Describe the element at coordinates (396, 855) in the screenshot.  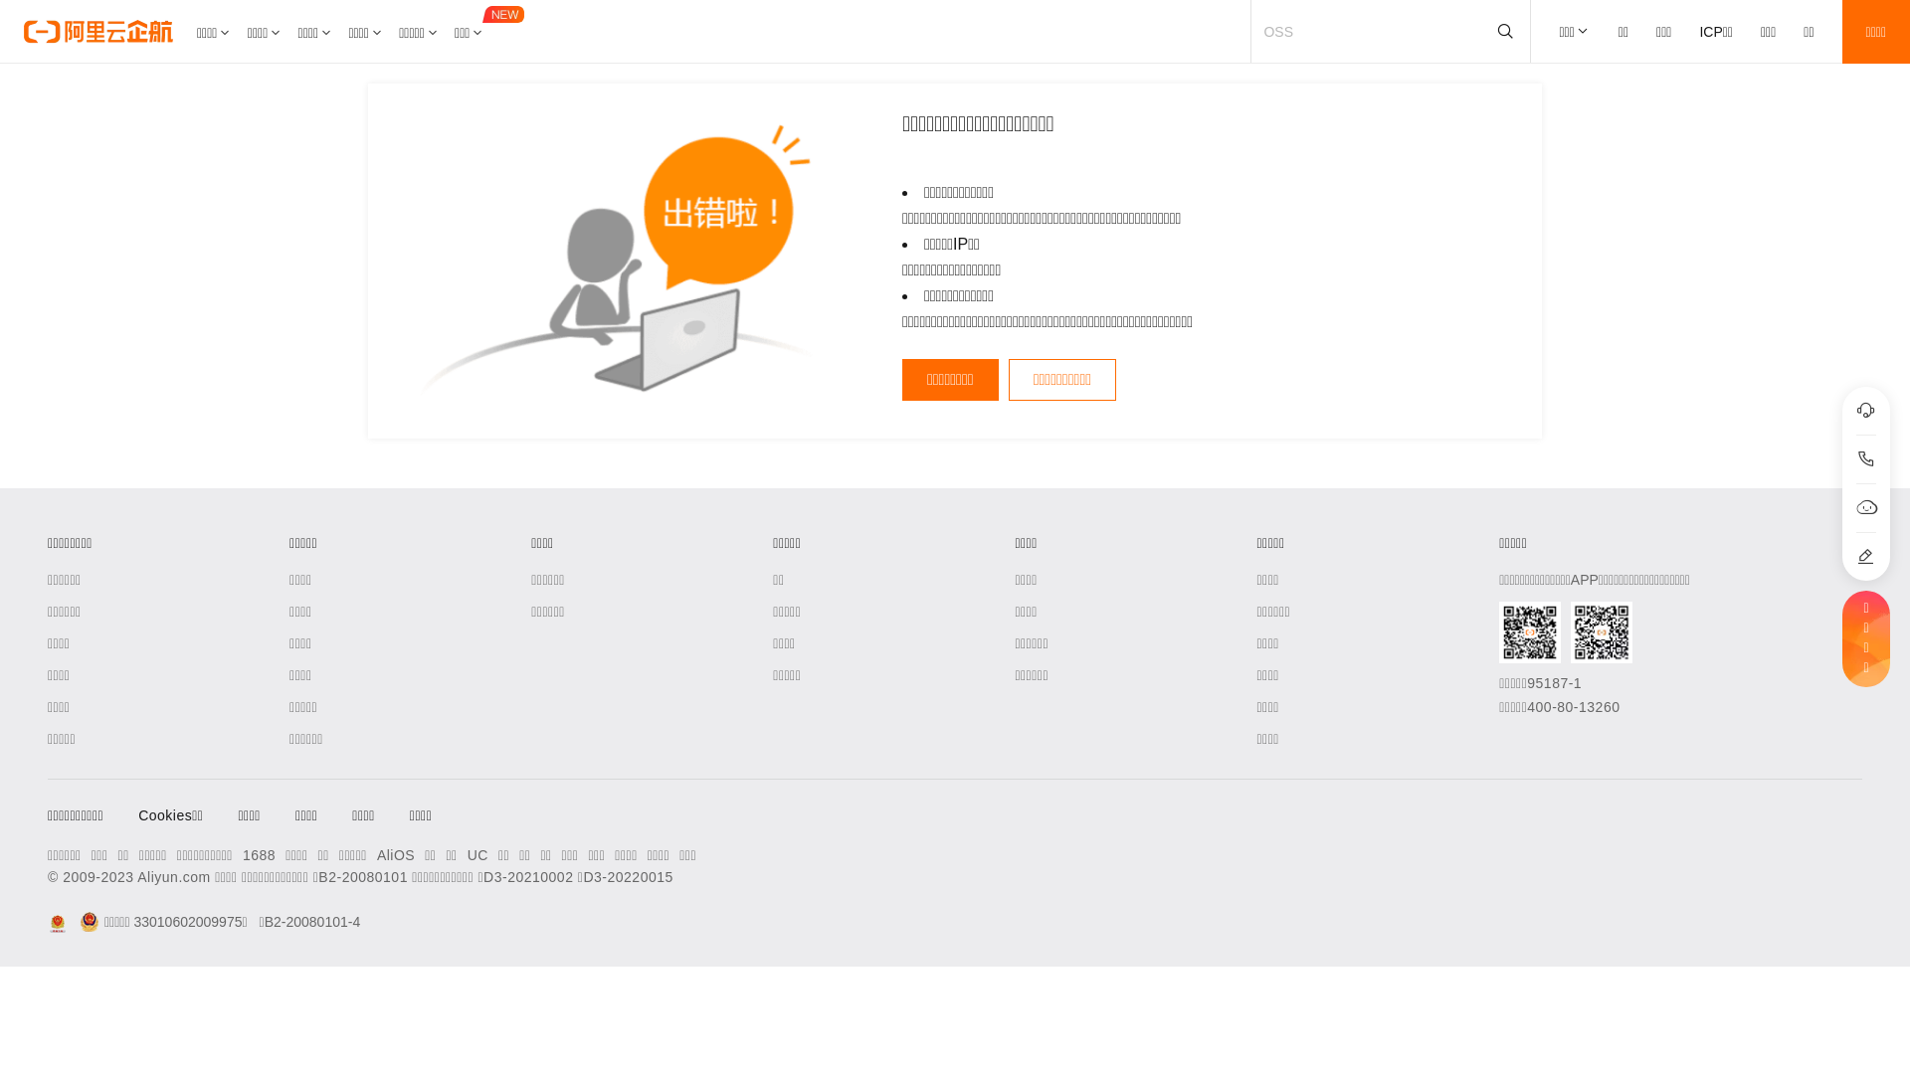
I see `AliOS` at that location.